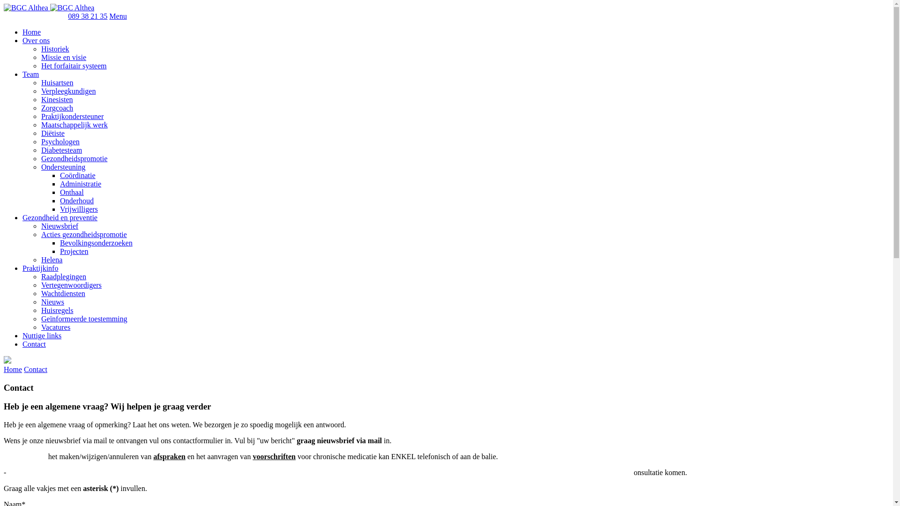 Image resolution: width=900 pixels, height=506 pixels. Describe the element at coordinates (32, 32) in the screenshot. I see `Home` at that location.